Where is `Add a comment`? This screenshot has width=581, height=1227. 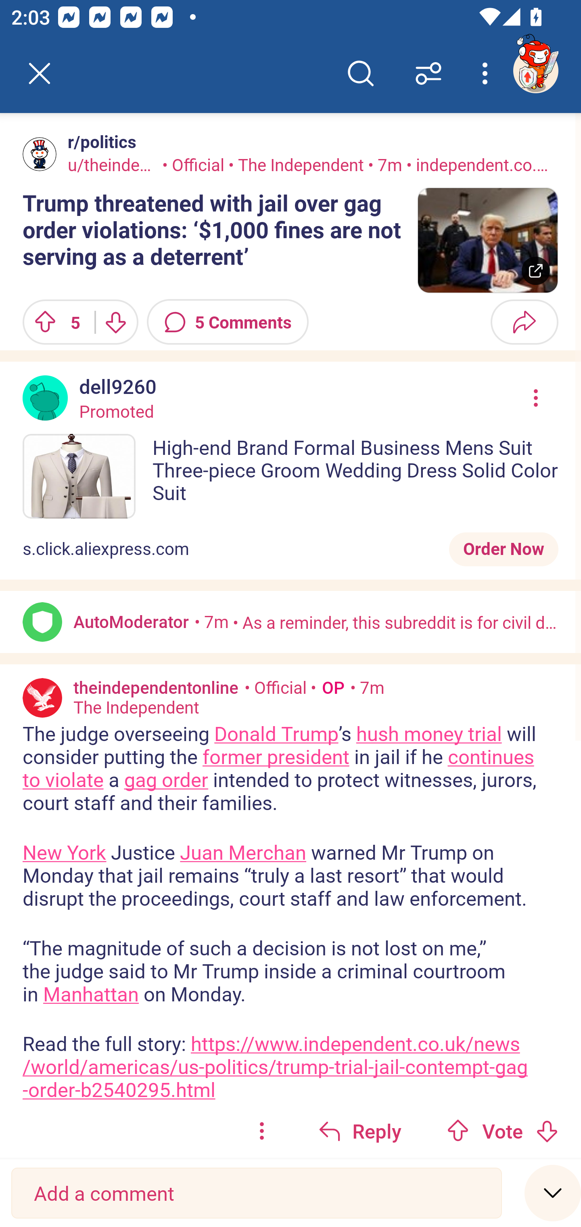
Add a comment is located at coordinates (257, 1193).